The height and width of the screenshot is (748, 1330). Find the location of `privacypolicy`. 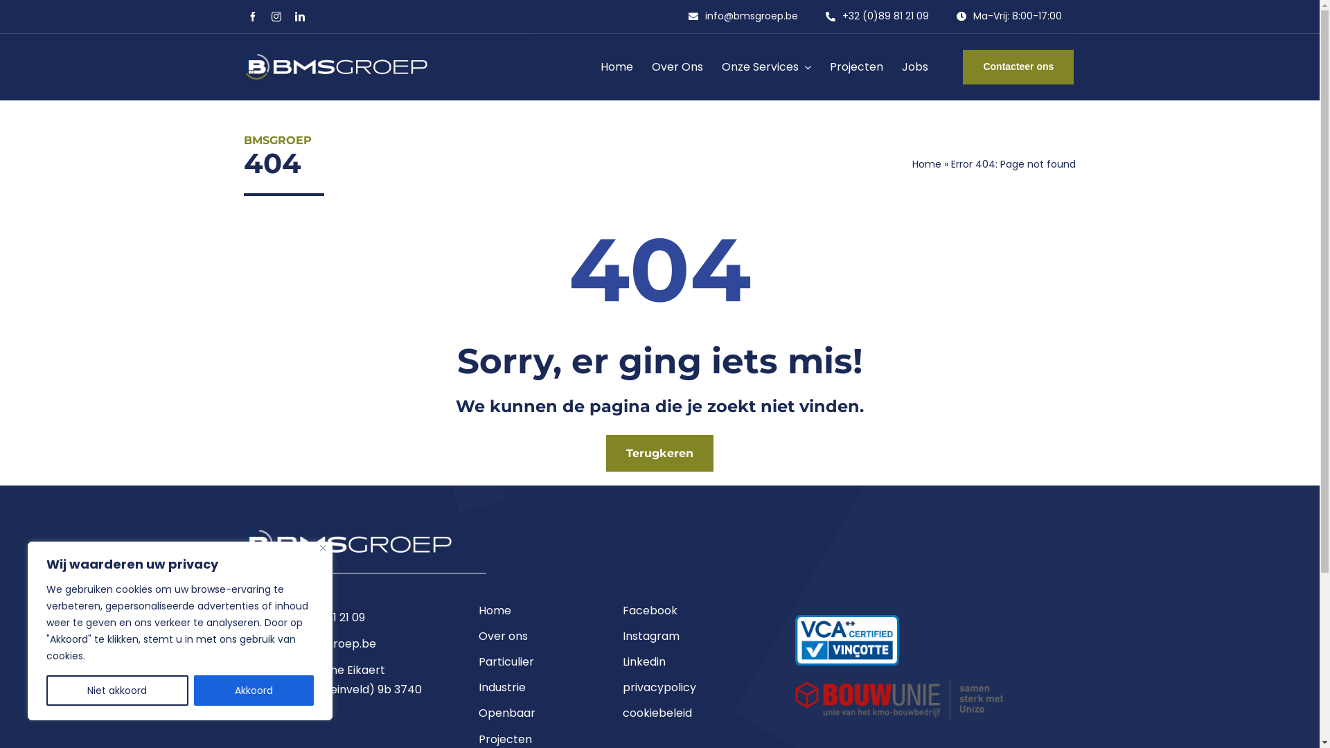

privacypolicy is located at coordinates (687, 691).